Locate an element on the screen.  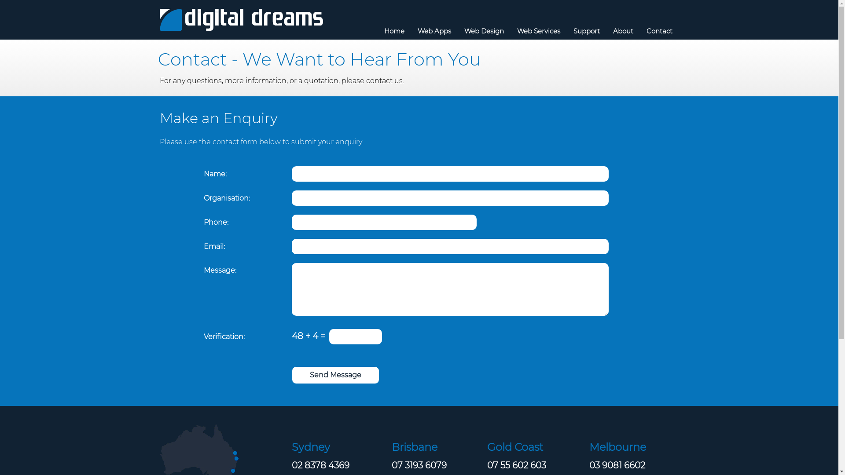
Contact is located at coordinates (659, 31).